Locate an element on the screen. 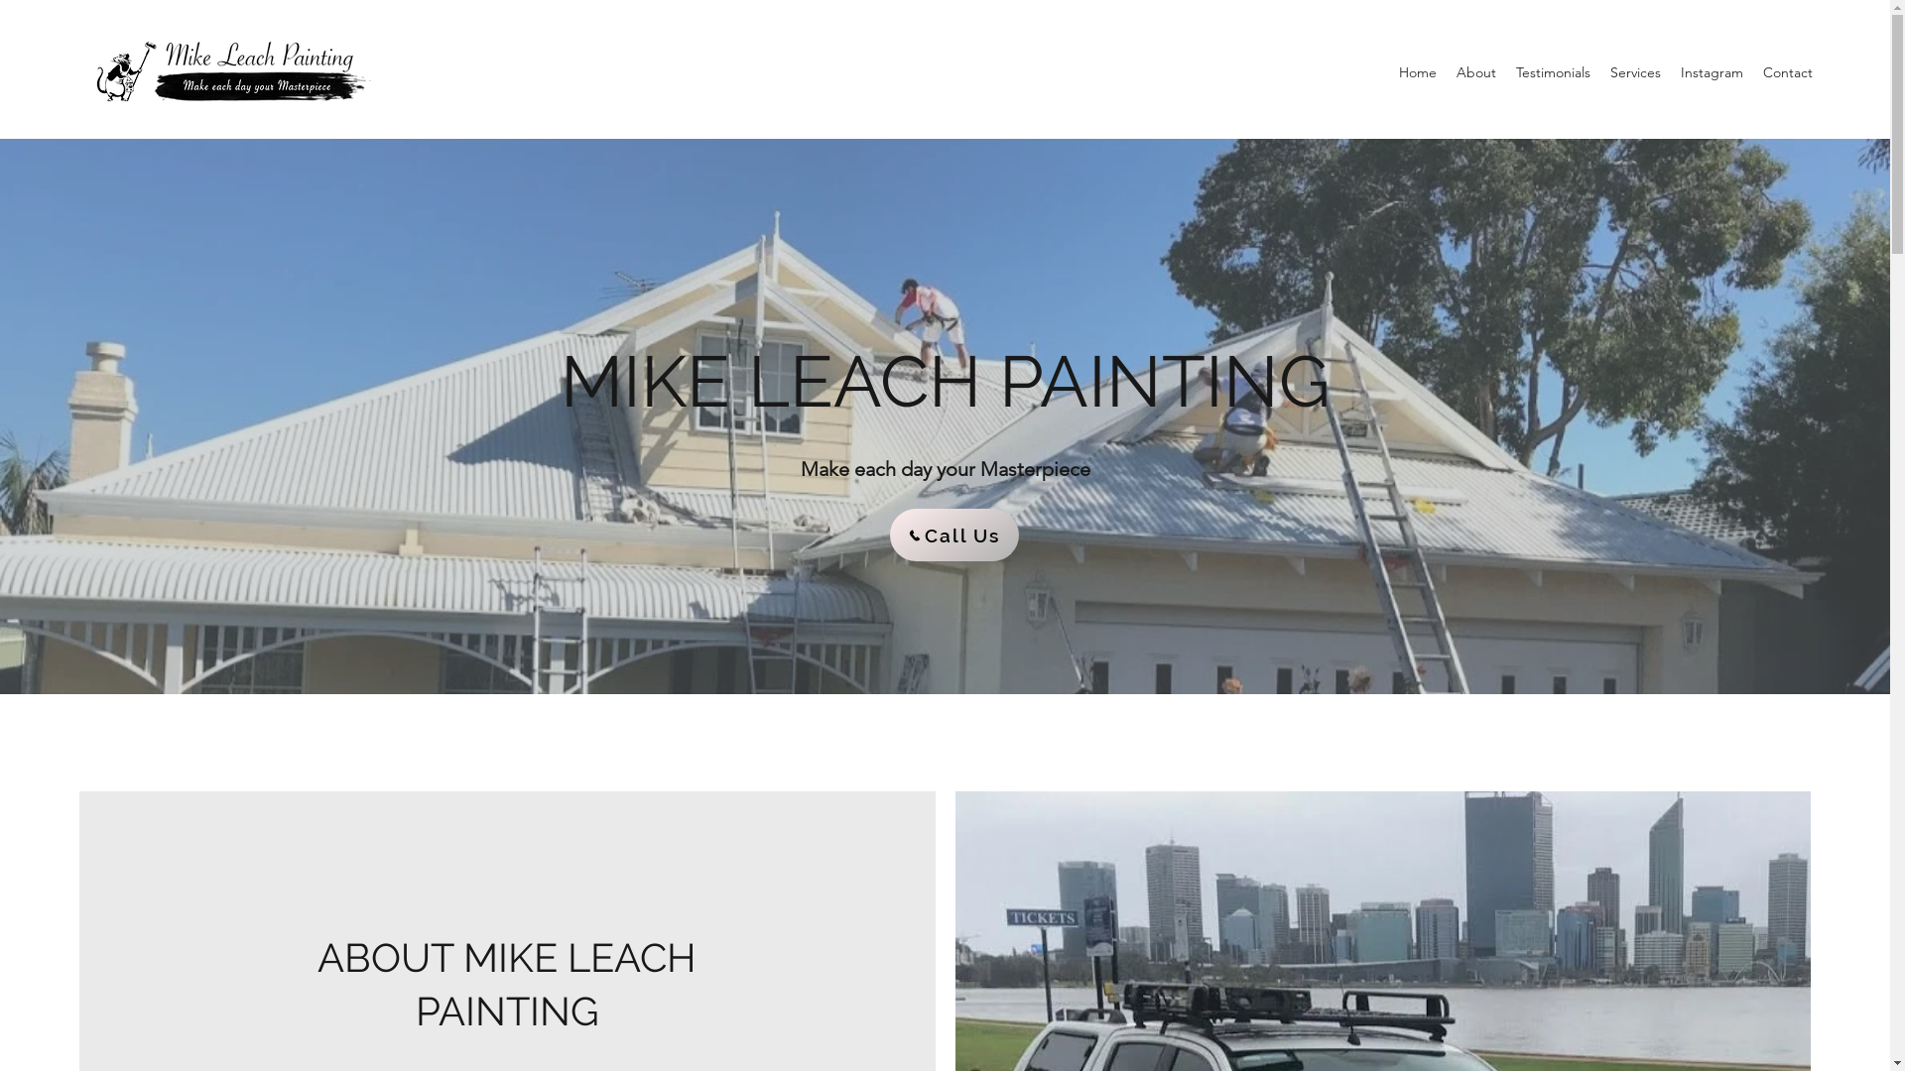 This screenshot has width=1905, height=1071. Contact is located at coordinates (1788, 72).